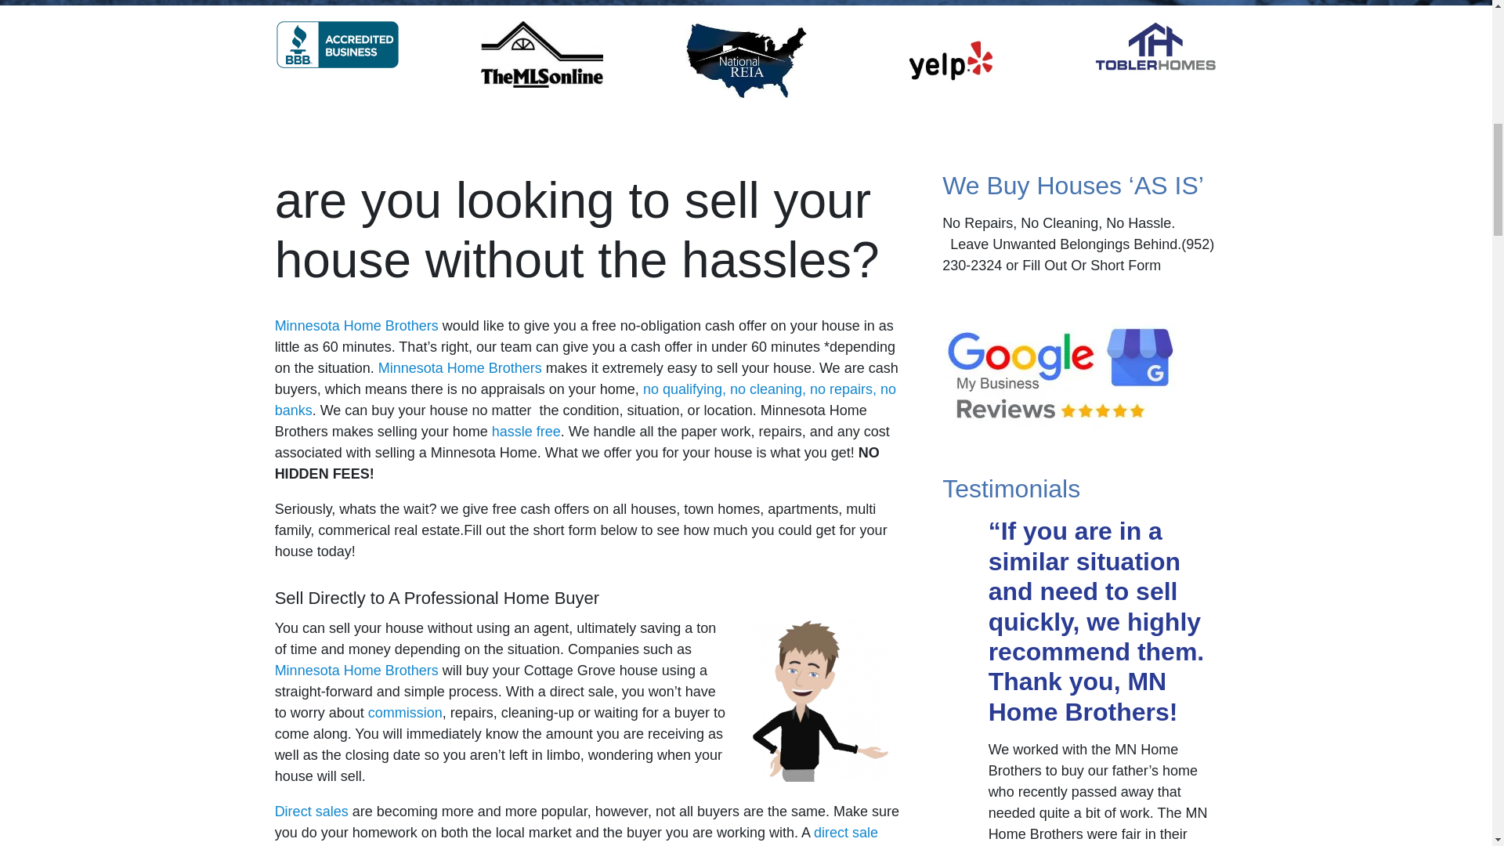  What do you see at coordinates (312, 812) in the screenshot?
I see `Direct sales` at bounding box center [312, 812].